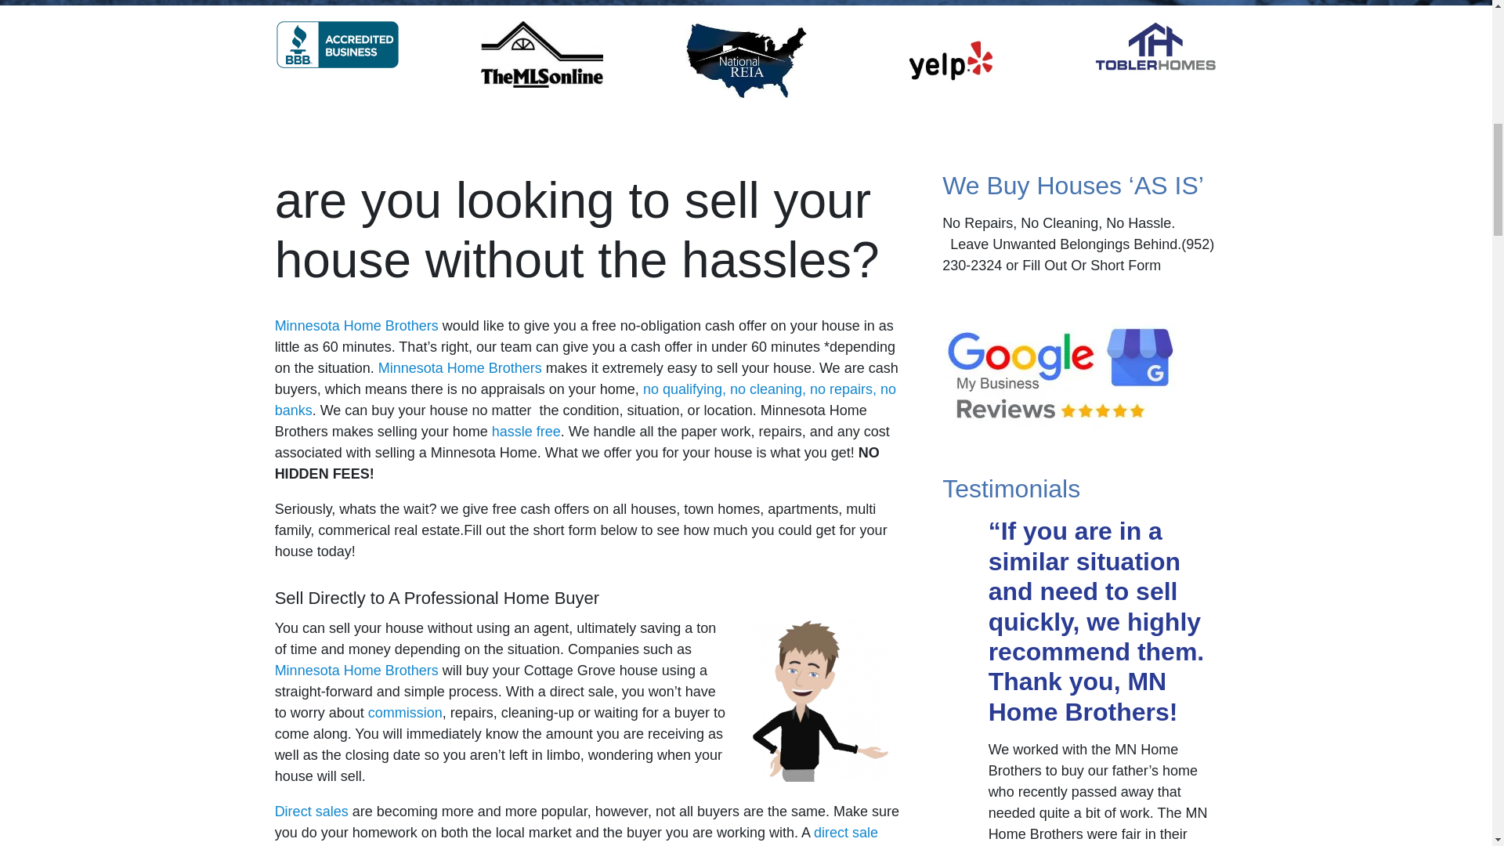  What do you see at coordinates (312, 812) in the screenshot?
I see `Direct sales` at bounding box center [312, 812].